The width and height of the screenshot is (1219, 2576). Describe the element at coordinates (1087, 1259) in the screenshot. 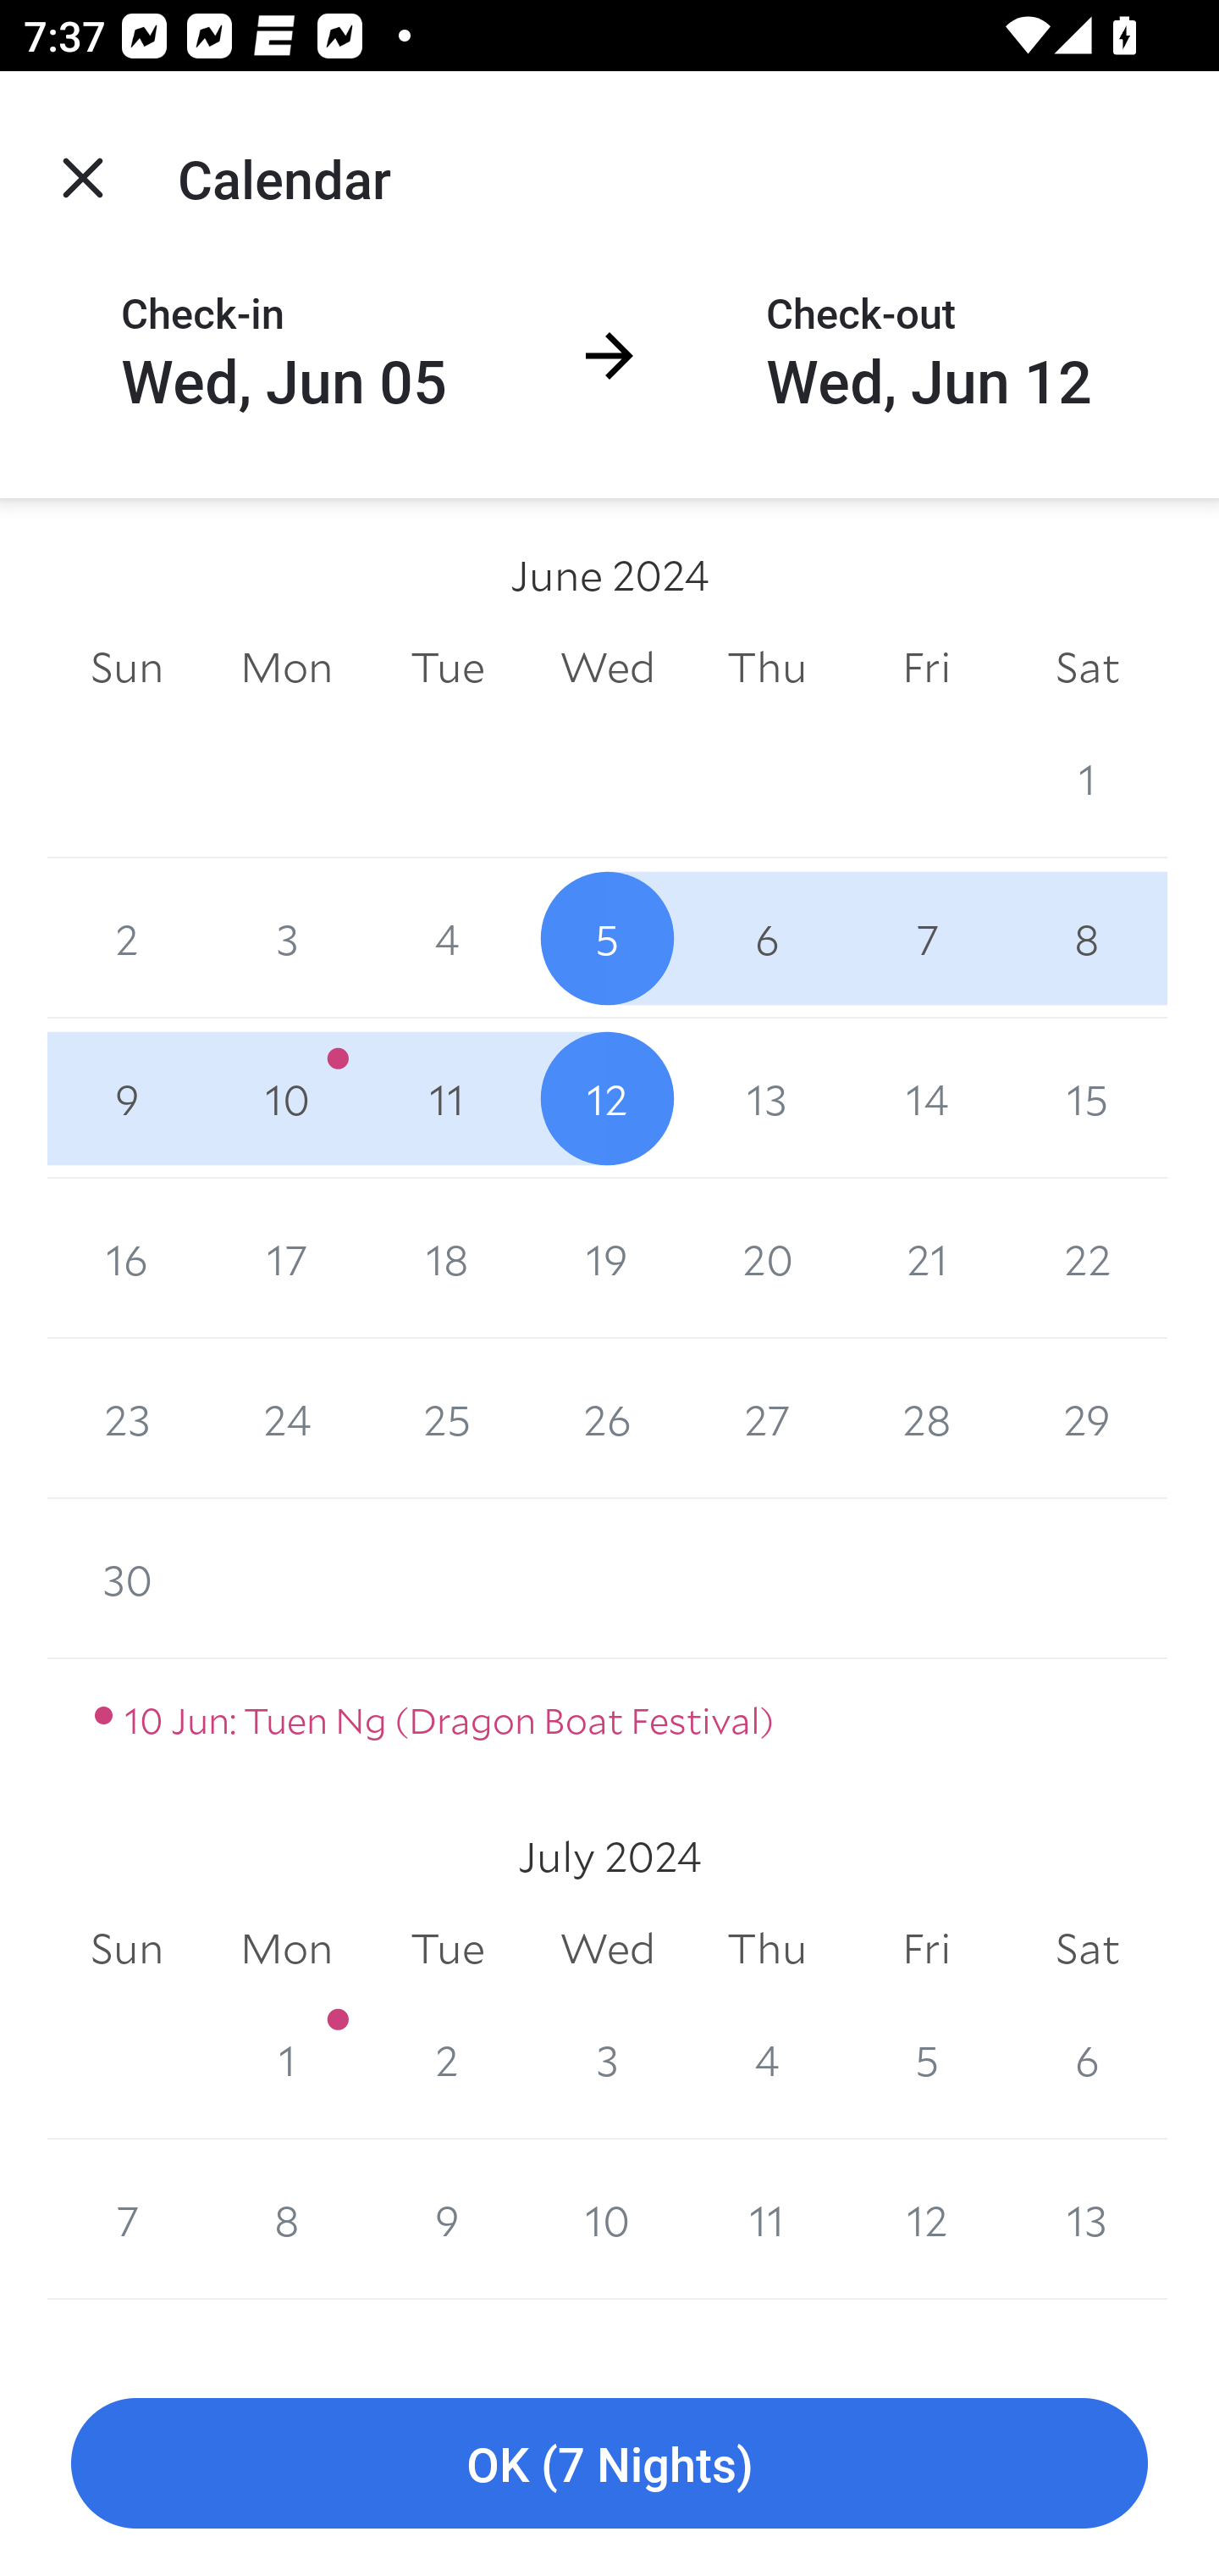

I see `22 22 June 2024` at that location.